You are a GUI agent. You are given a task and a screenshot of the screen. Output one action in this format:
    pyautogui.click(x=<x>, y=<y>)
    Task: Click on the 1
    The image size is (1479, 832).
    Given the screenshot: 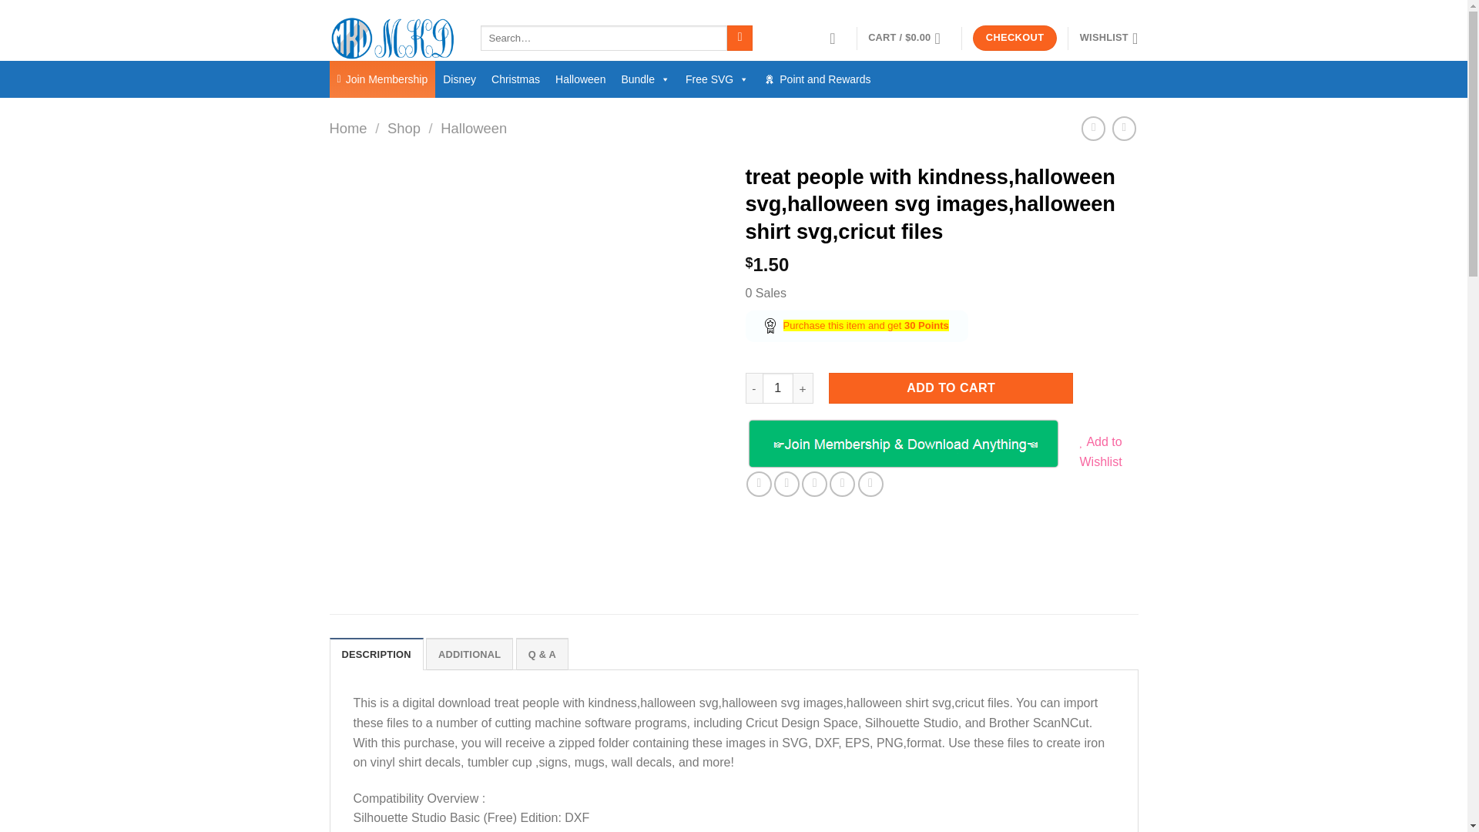 What is the action you would take?
    pyautogui.click(x=778, y=387)
    